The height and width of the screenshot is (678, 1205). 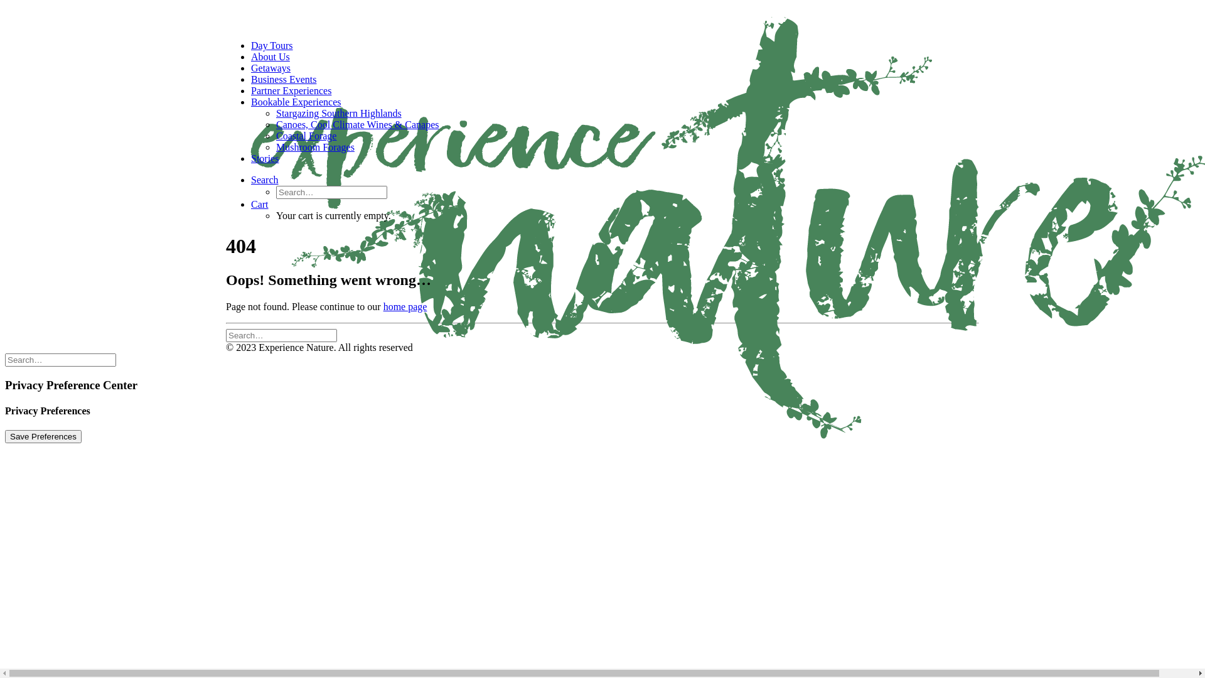 What do you see at coordinates (271, 68) in the screenshot?
I see `Getaways` at bounding box center [271, 68].